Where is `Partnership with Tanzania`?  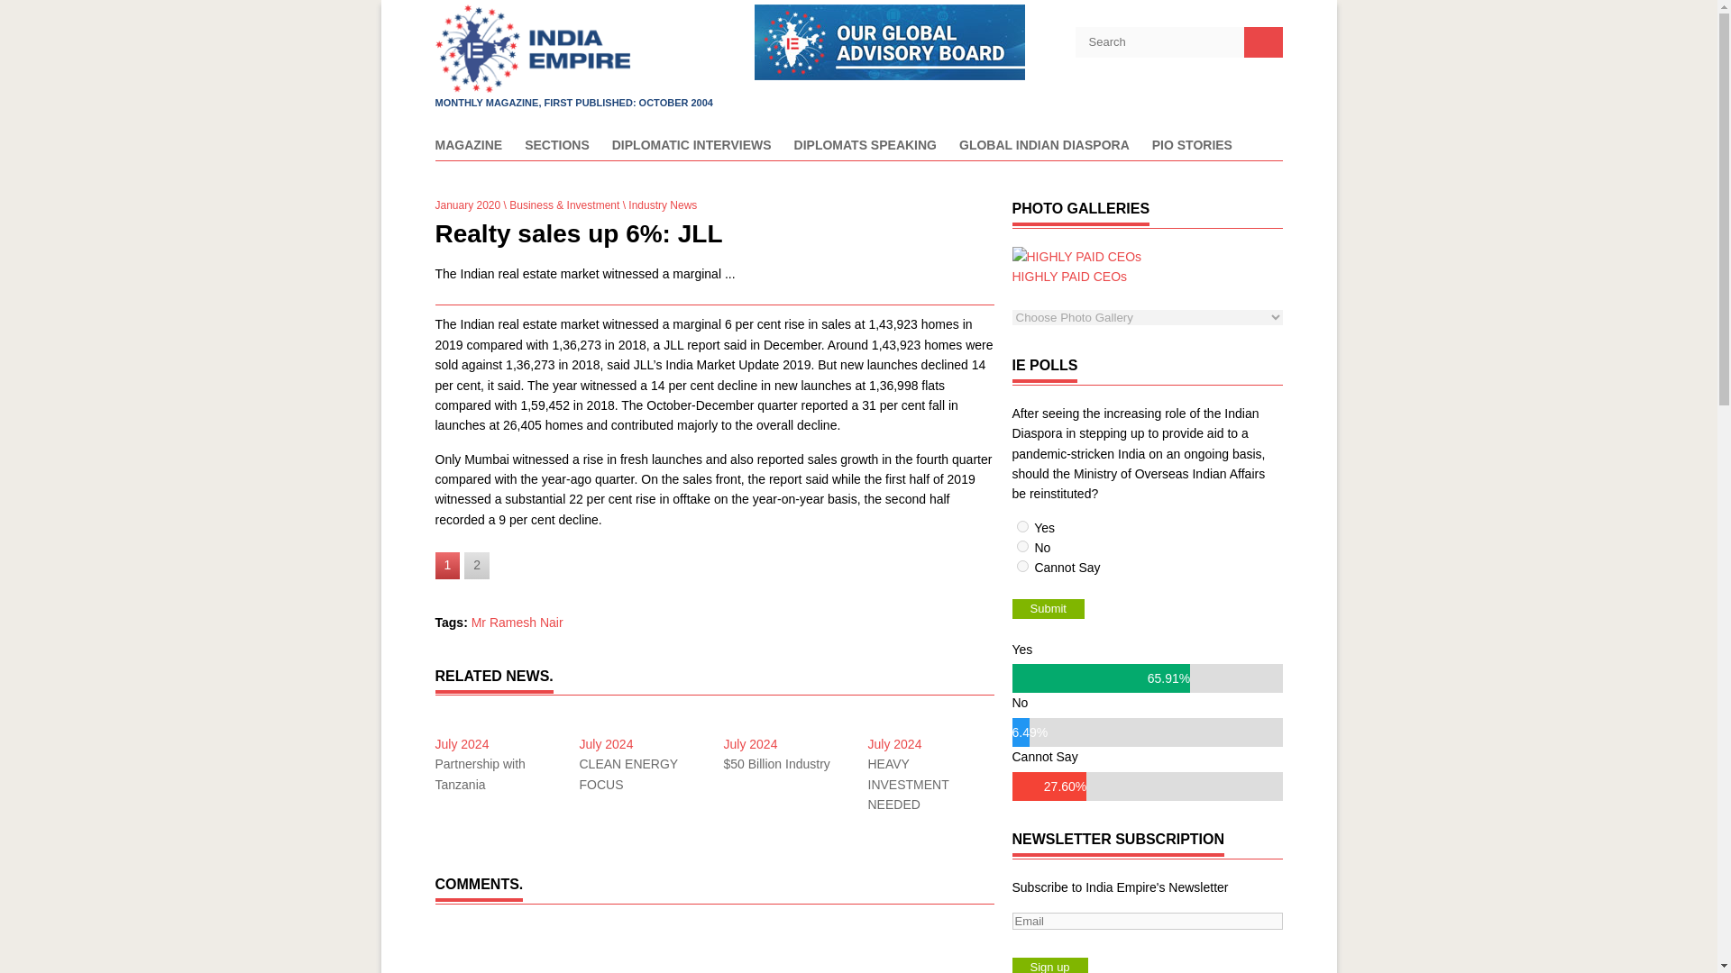 Partnership with Tanzania is located at coordinates (498, 775).